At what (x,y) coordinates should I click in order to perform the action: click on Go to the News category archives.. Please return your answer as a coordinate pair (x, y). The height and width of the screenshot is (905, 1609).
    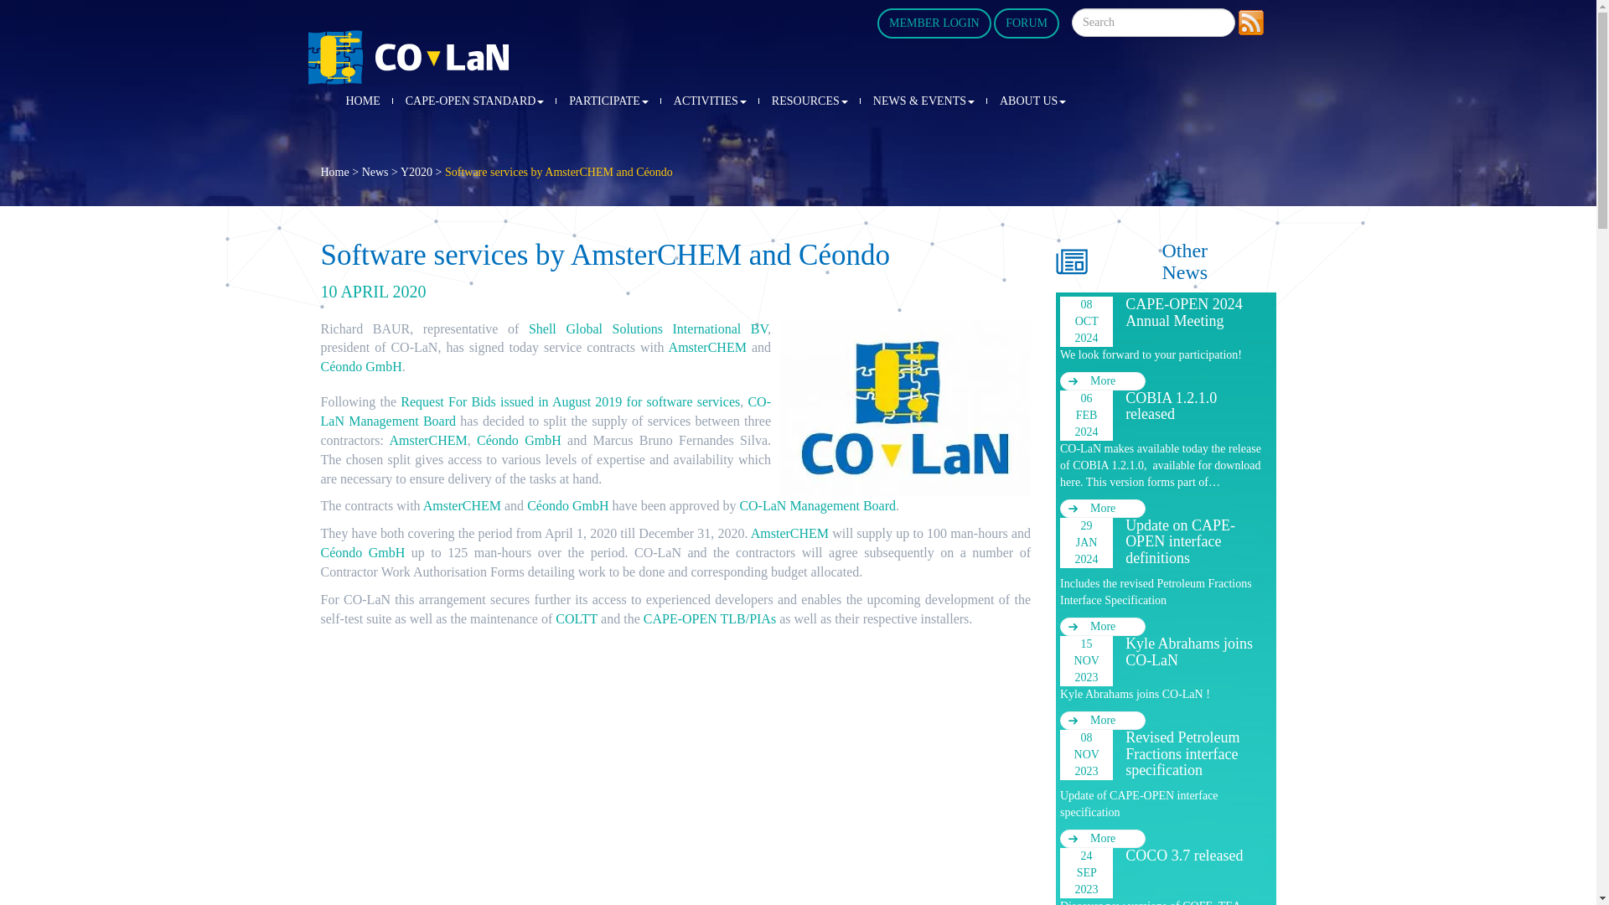
    Looking at the image, I should click on (375, 171).